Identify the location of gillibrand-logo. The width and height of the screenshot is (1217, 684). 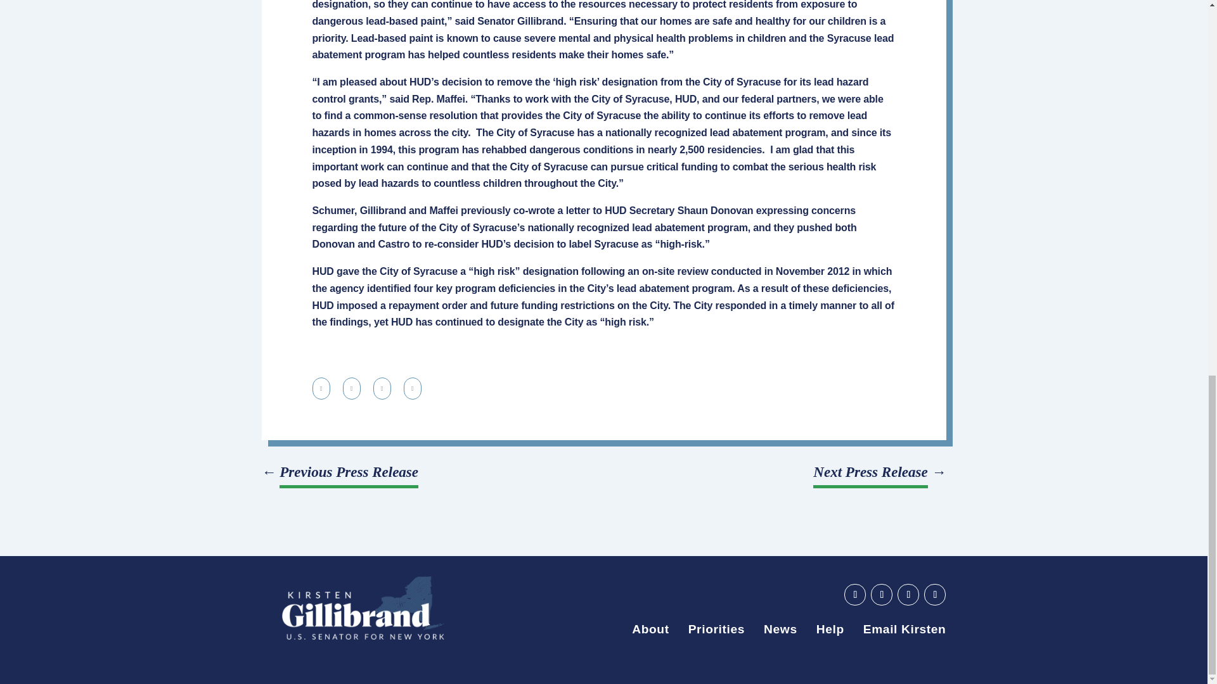
(363, 608).